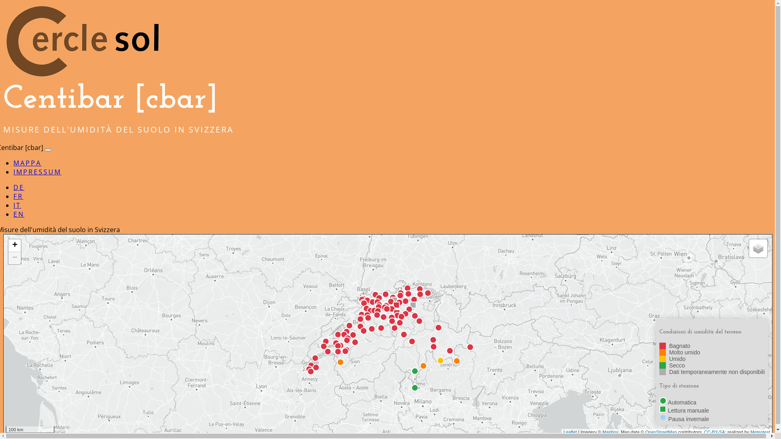 The width and height of the screenshot is (781, 439). I want to click on IT, so click(17, 205).